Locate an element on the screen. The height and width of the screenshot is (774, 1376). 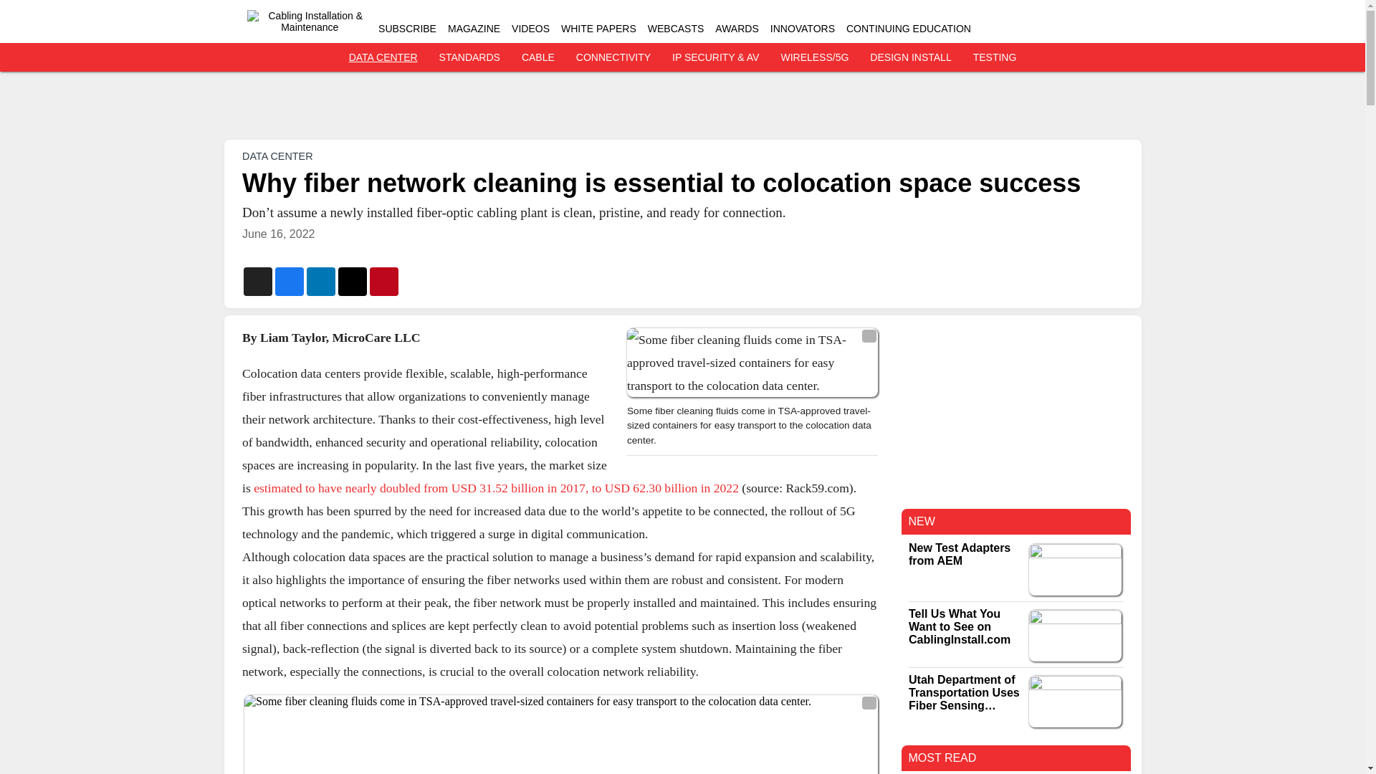
DESIGN INSTALL is located at coordinates (910, 57).